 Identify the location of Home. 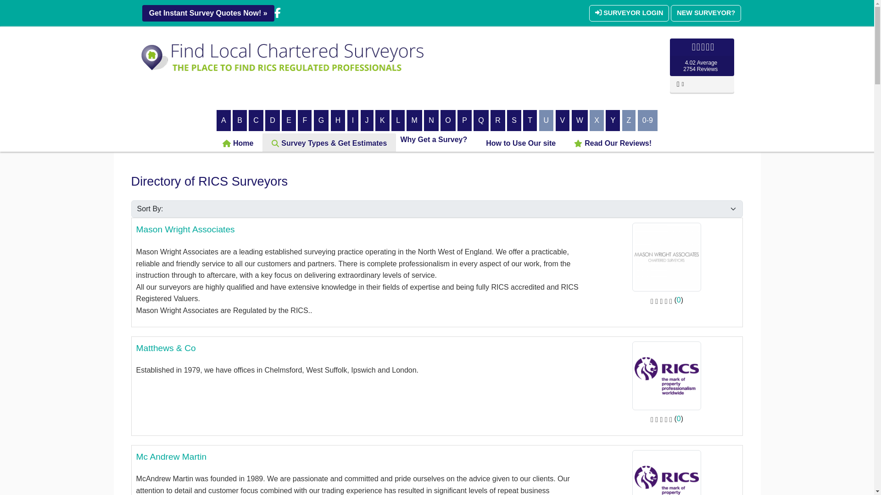
(238, 143).